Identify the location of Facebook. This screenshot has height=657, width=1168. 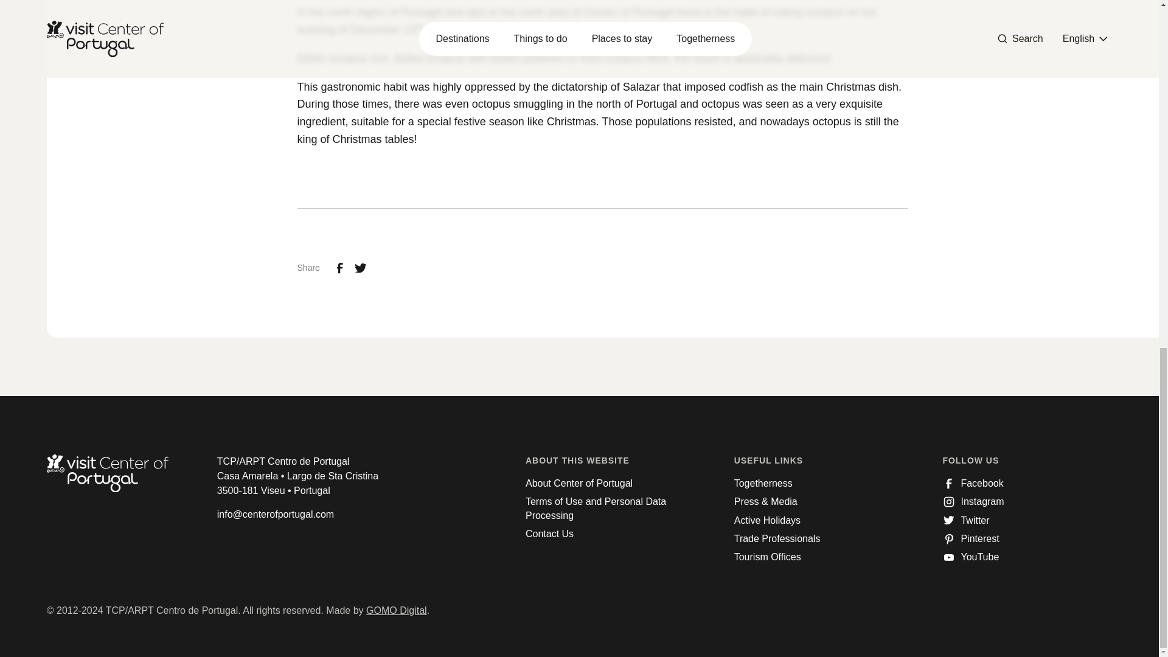
(973, 483).